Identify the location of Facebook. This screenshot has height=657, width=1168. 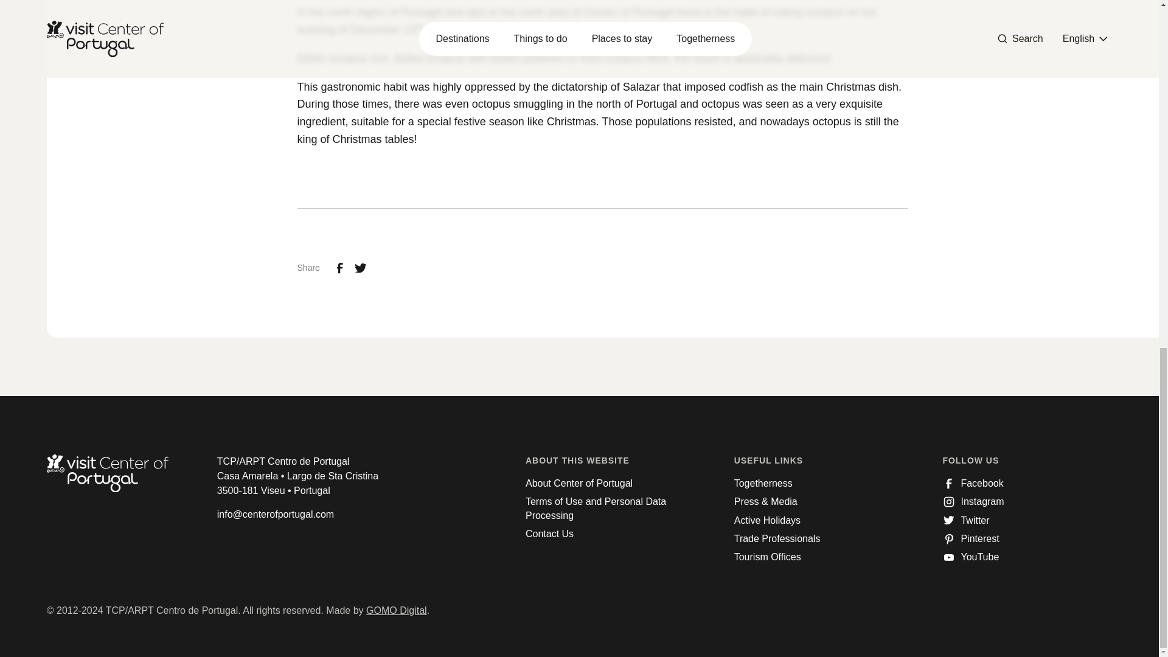
(973, 483).